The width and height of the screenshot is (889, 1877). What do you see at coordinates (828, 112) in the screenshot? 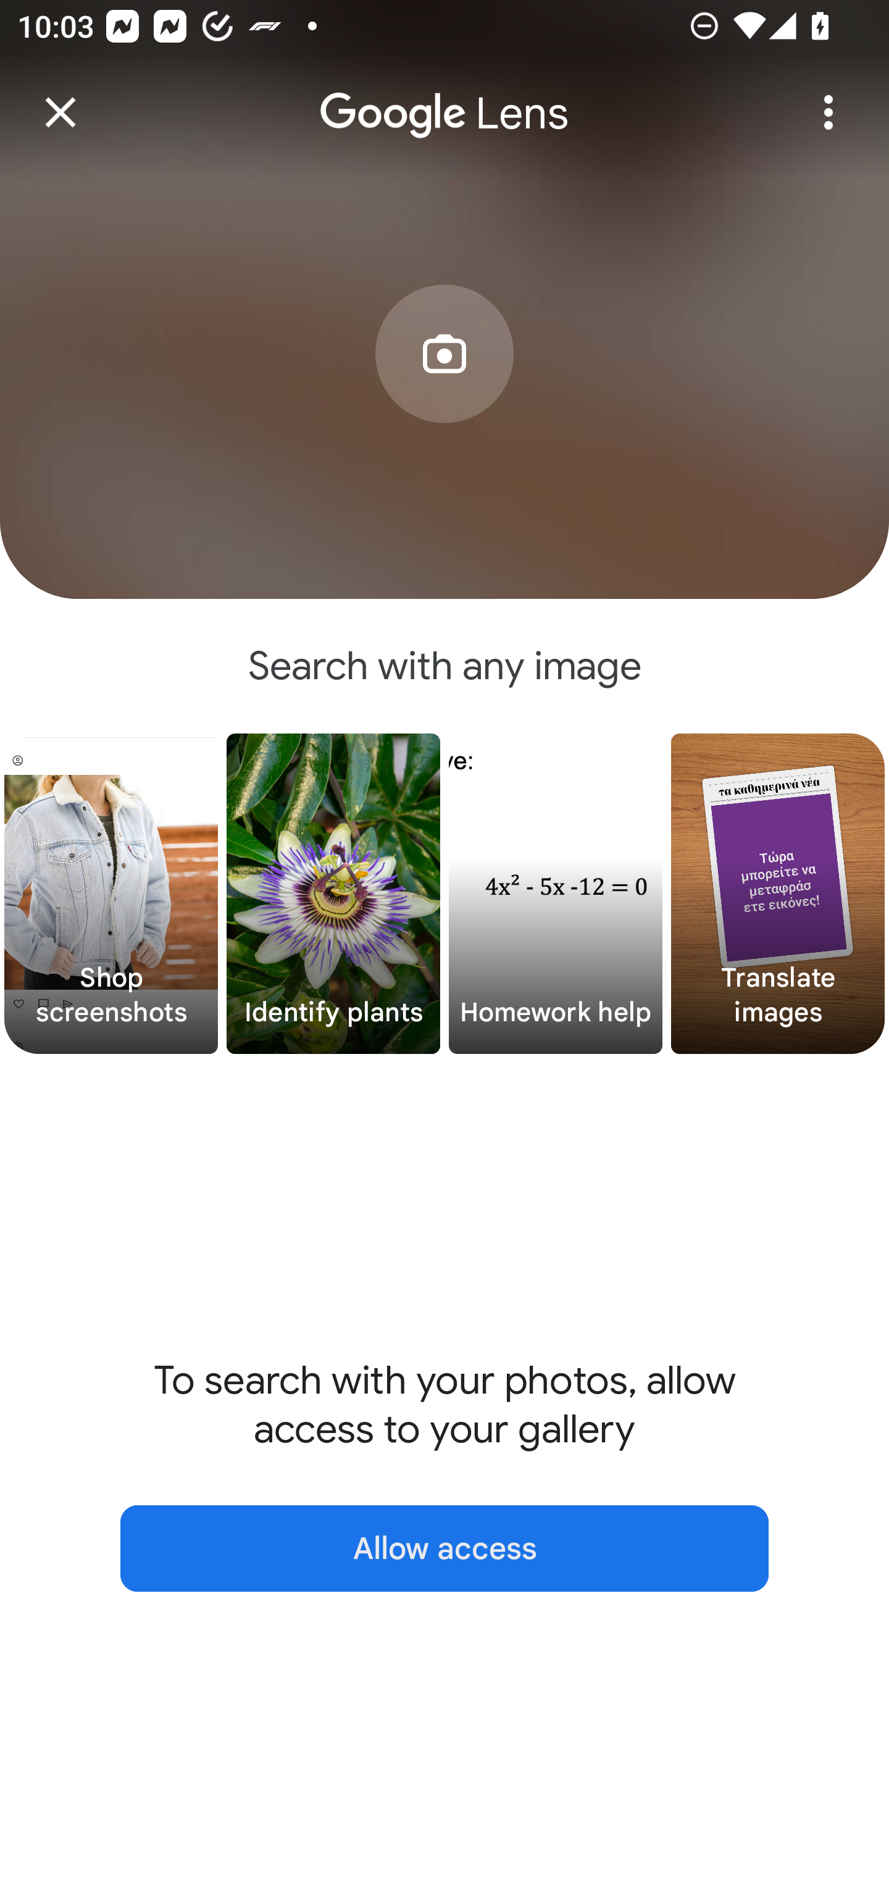
I see `More options` at bounding box center [828, 112].